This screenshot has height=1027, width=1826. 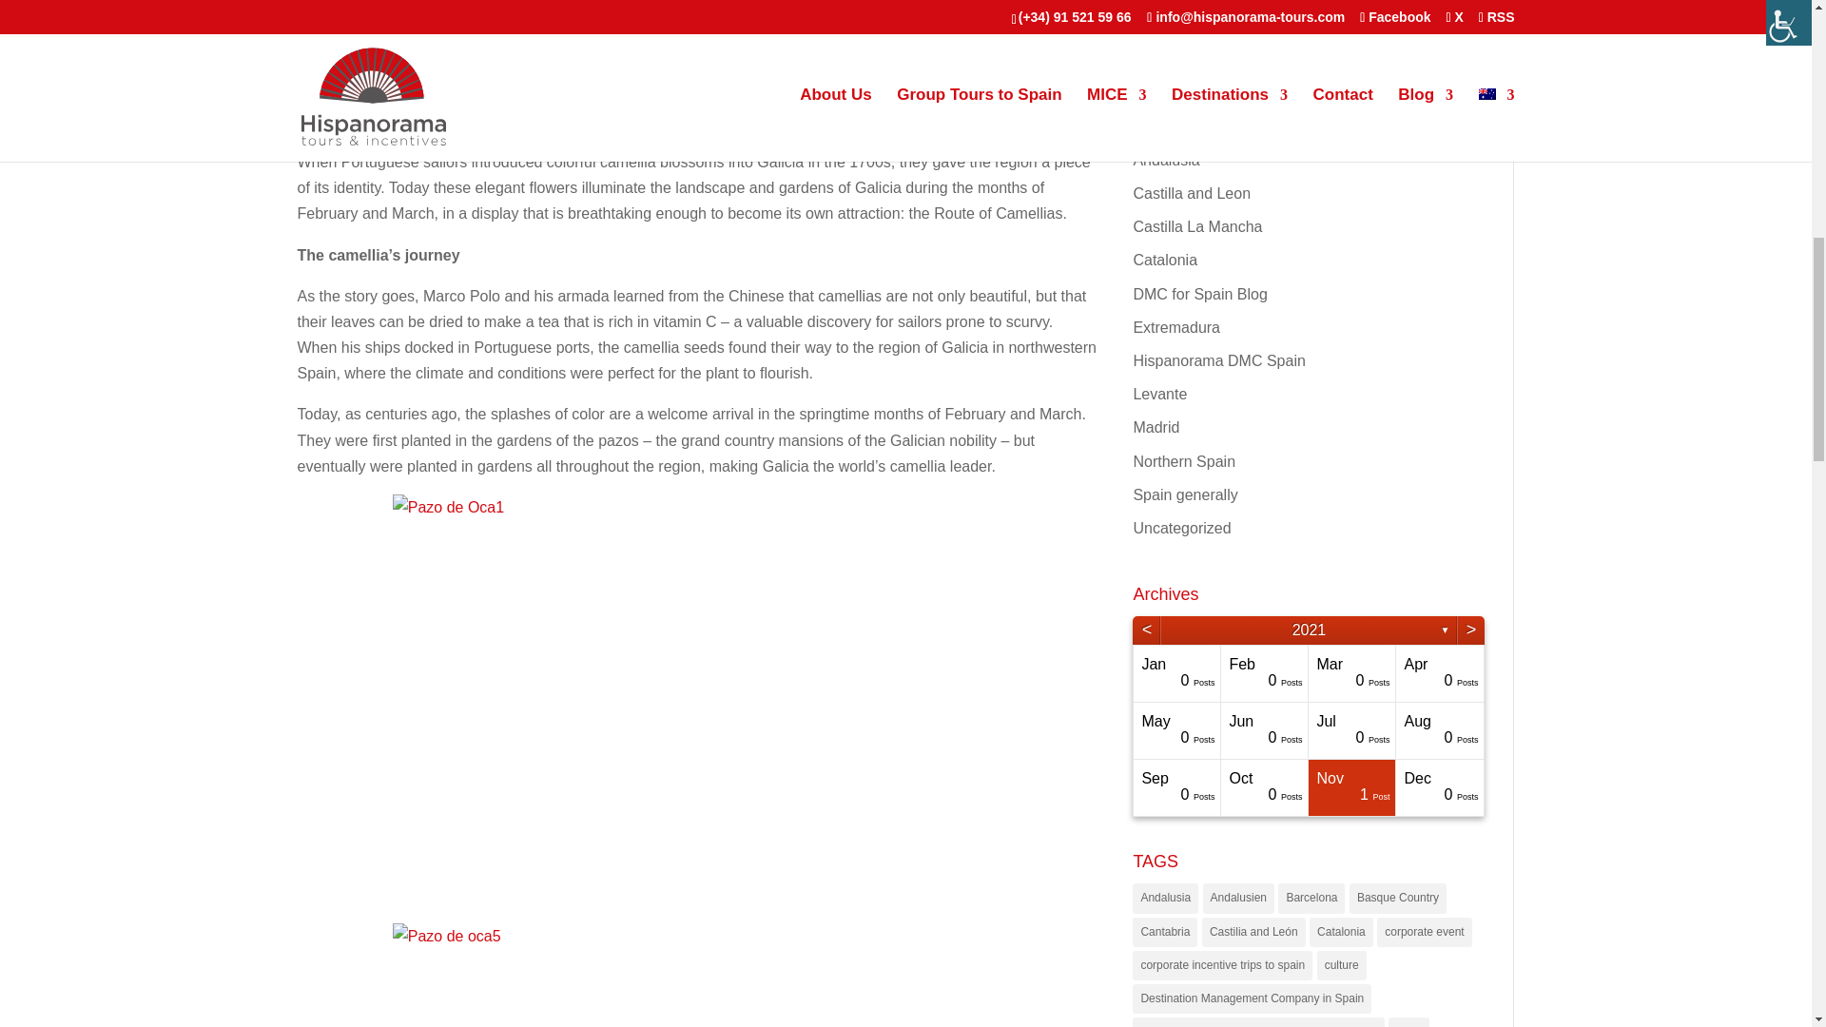 What do you see at coordinates (1090, 673) in the screenshot?
I see `April, 2019 - 40 Posts` at bounding box center [1090, 673].